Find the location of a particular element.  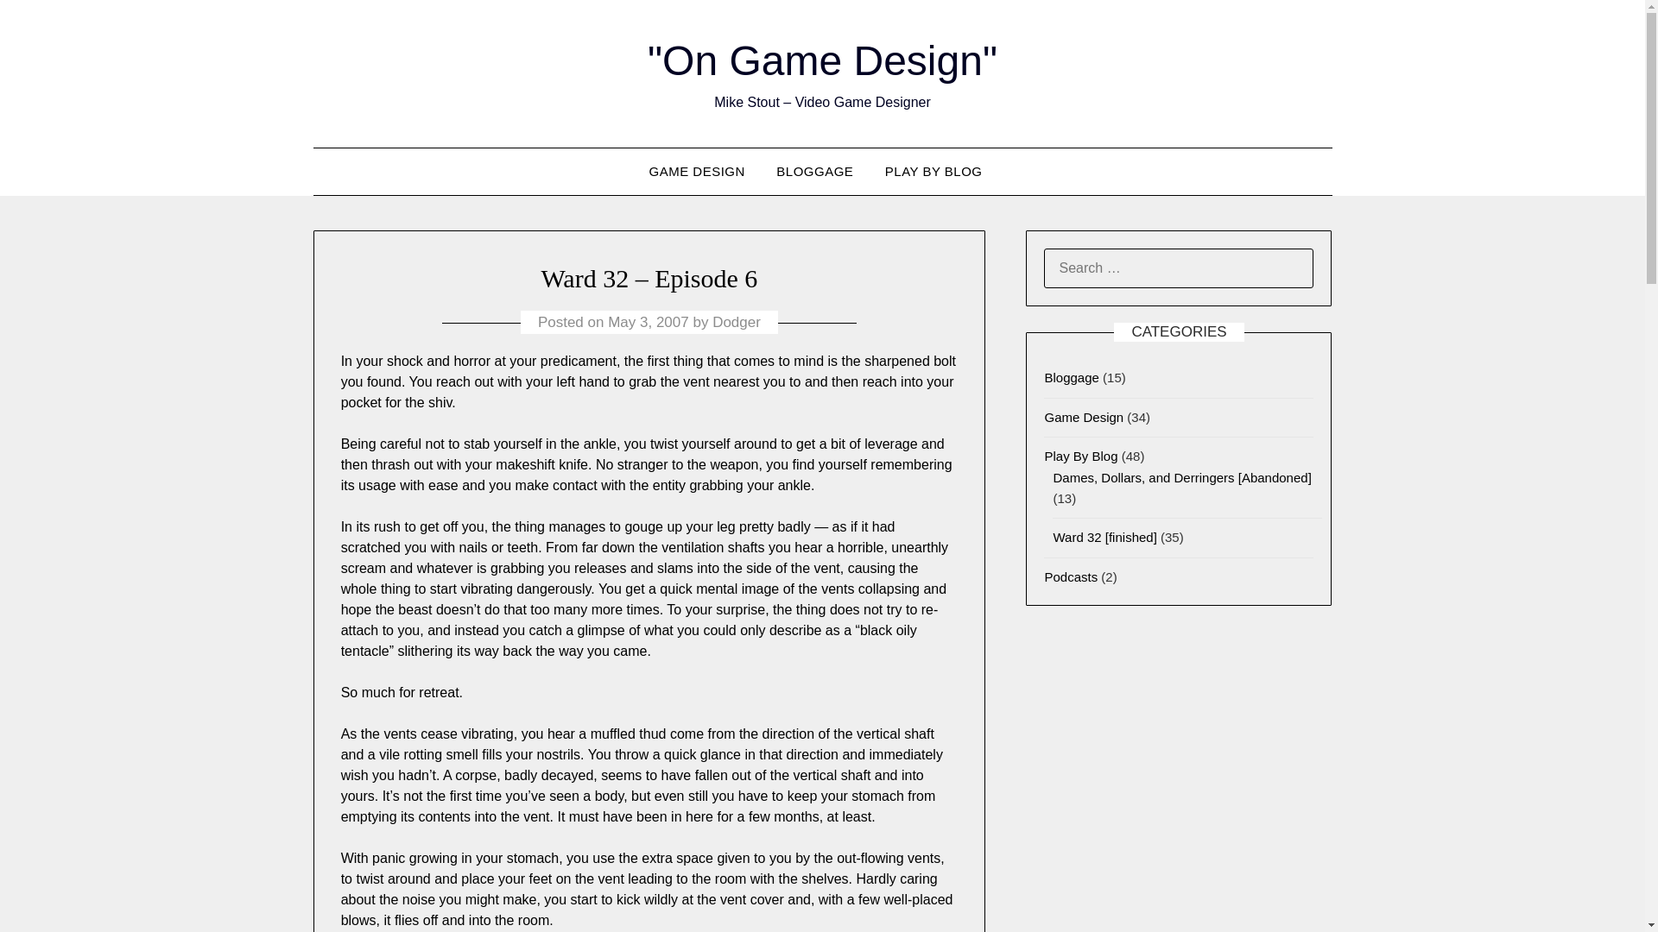

BLOGGAGE is located at coordinates (815, 171).